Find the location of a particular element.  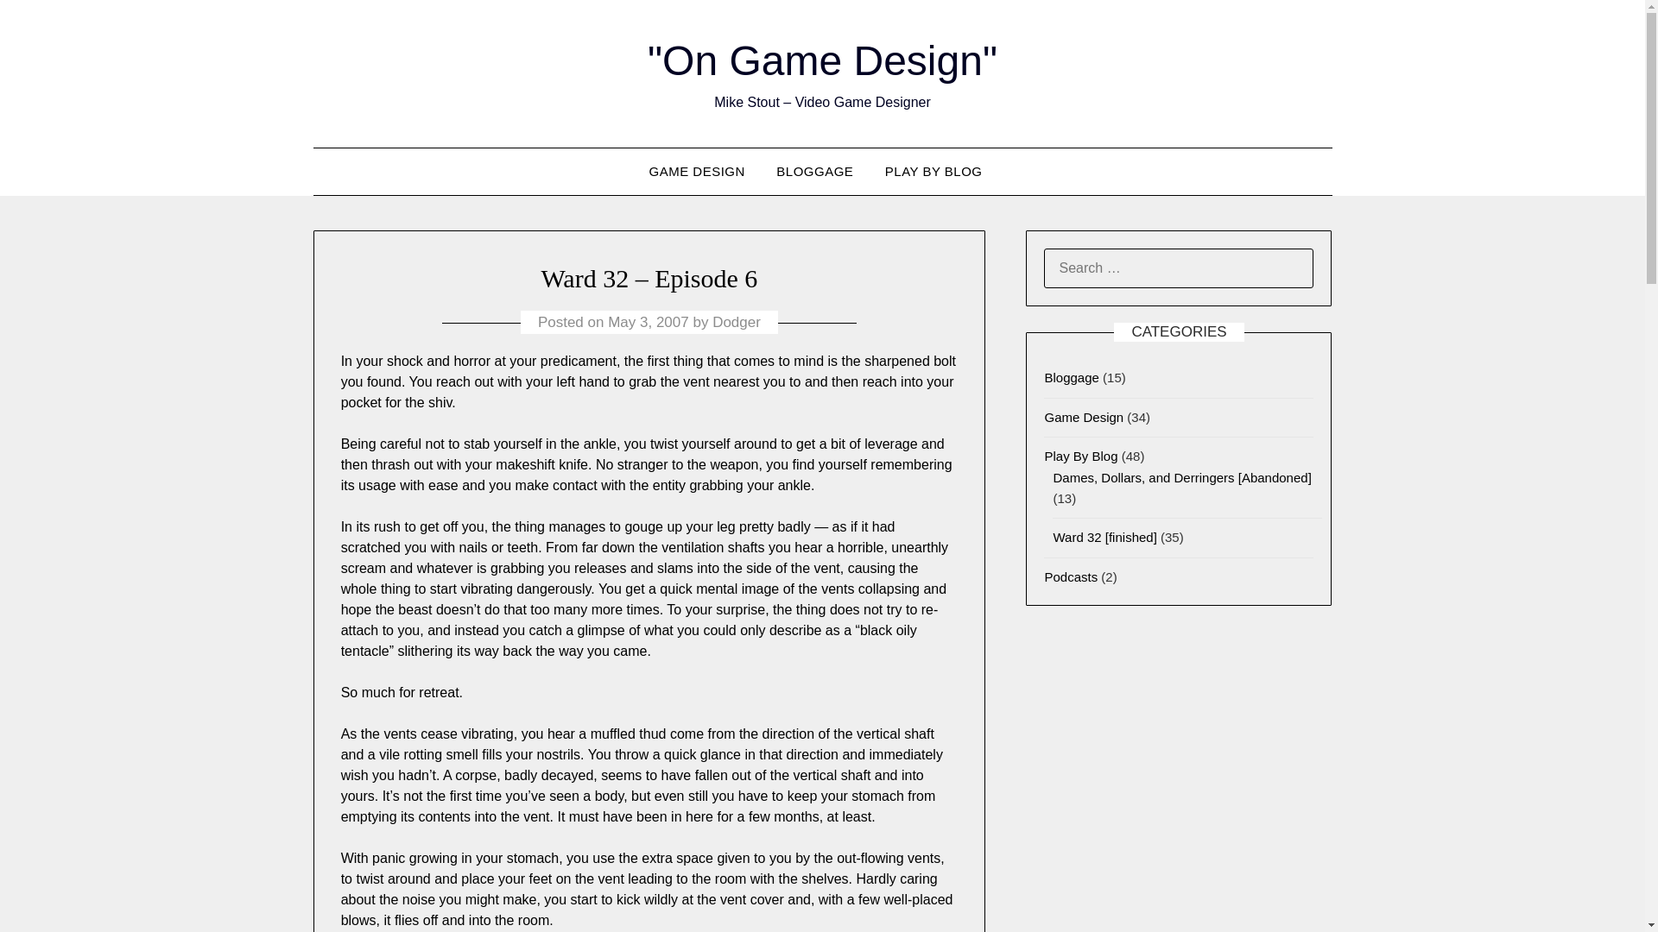

BLOGGAGE is located at coordinates (815, 171).